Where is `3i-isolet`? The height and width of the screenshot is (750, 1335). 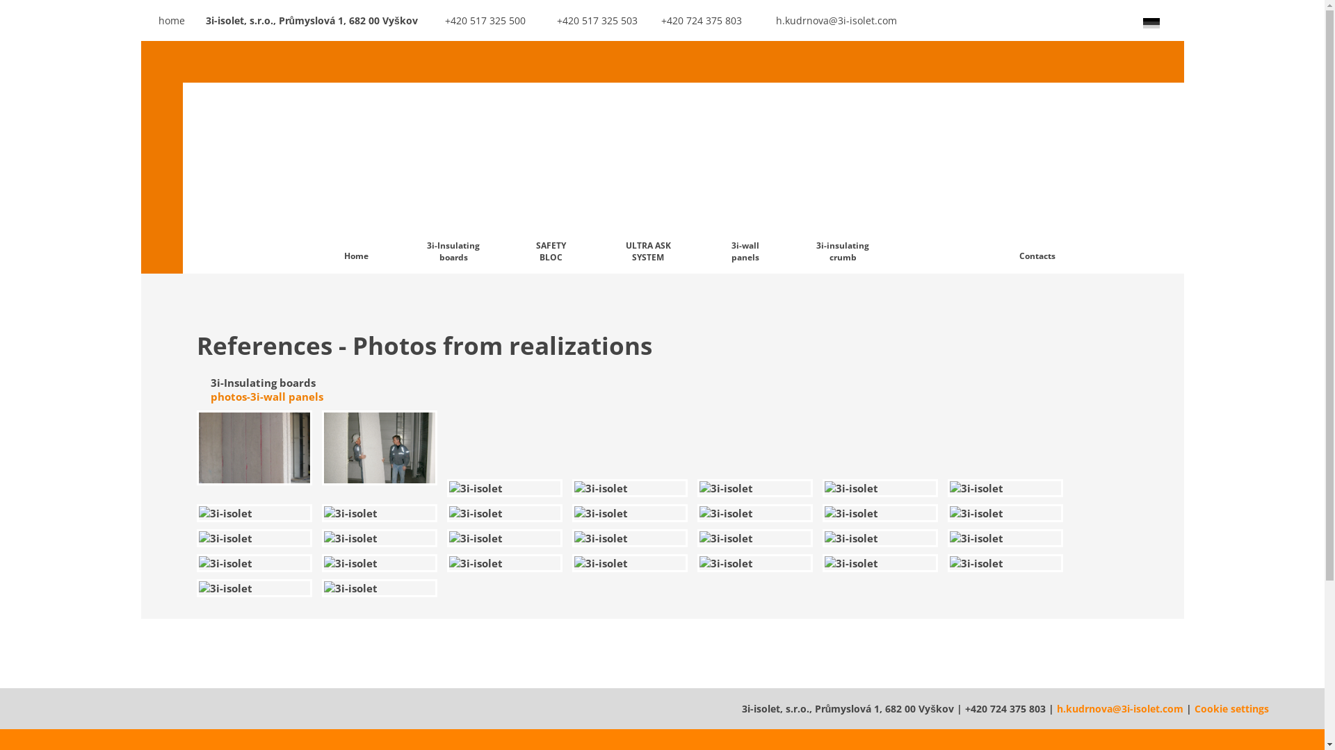
3i-isolet is located at coordinates (630, 563).